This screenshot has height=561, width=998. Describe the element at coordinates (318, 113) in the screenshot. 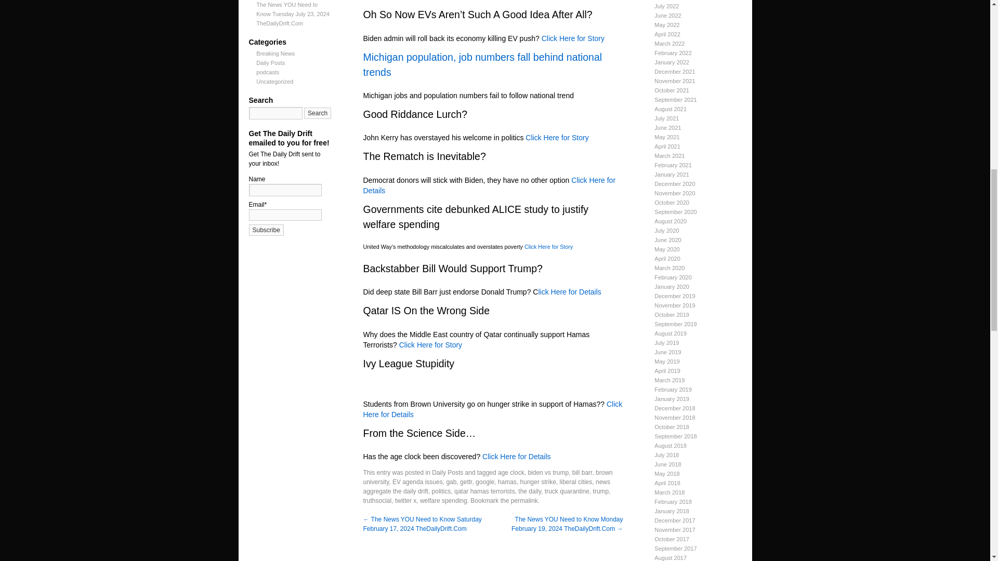

I see `Search` at that location.